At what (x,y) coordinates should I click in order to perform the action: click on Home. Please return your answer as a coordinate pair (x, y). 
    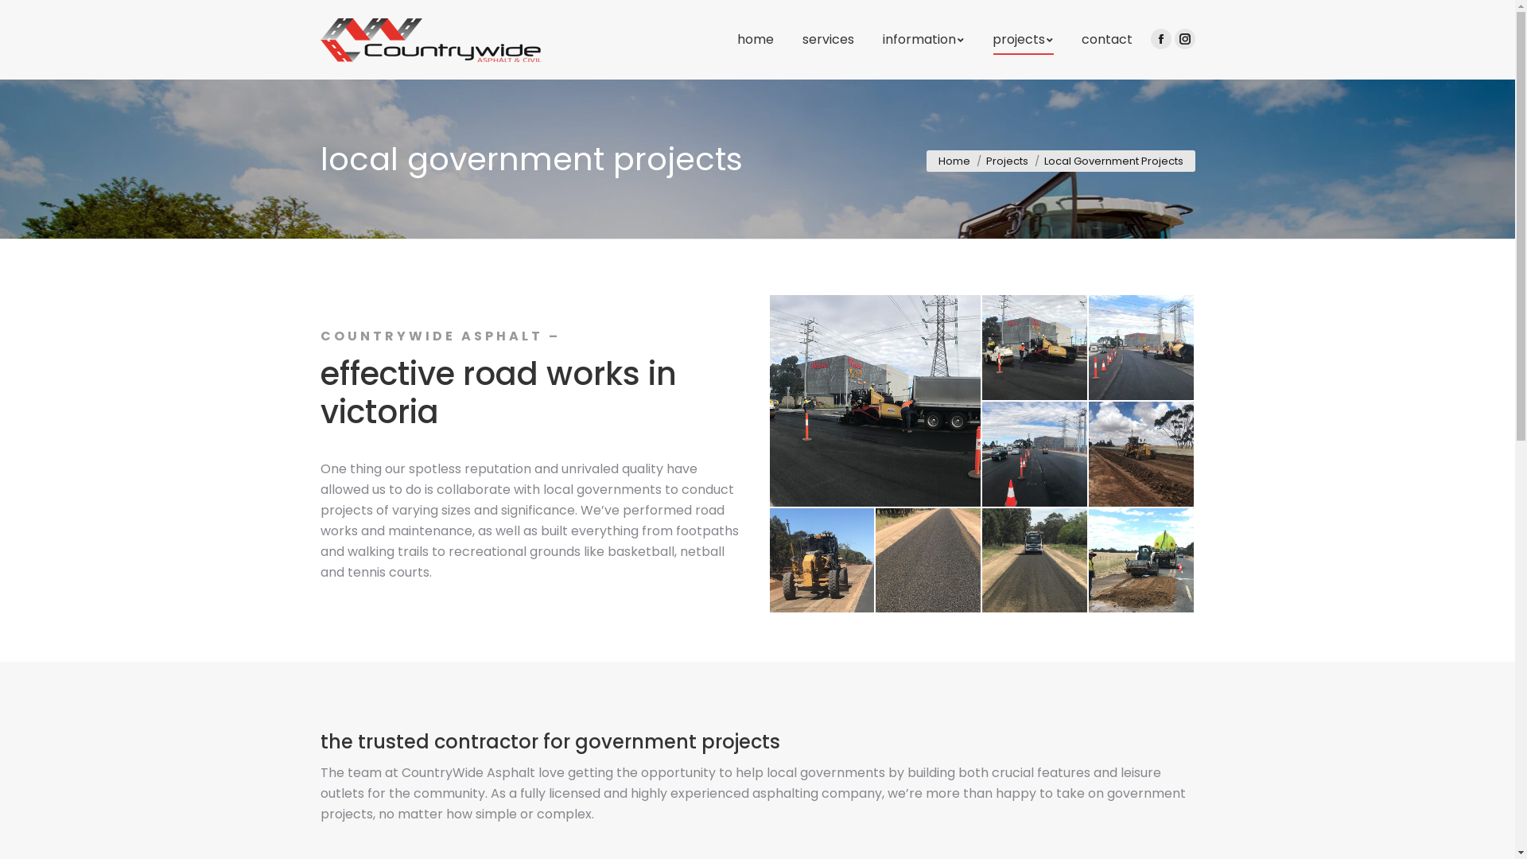
    Looking at the image, I should click on (954, 161).